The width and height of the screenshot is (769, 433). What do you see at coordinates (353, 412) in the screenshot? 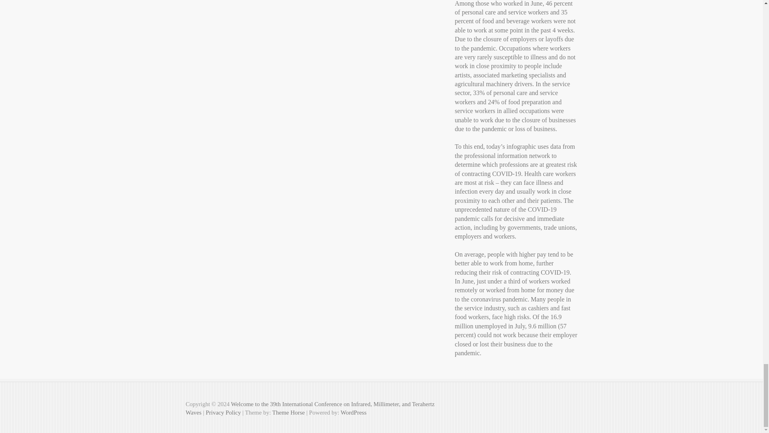
I see `WordPress` at bounding box center [353, 412].